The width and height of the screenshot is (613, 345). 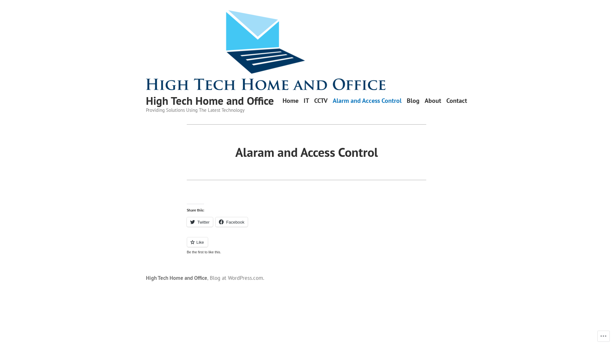 What do you see at coordinates (306, 101) in the screenshot?
I see `IT` at bounding box center [306, 101].